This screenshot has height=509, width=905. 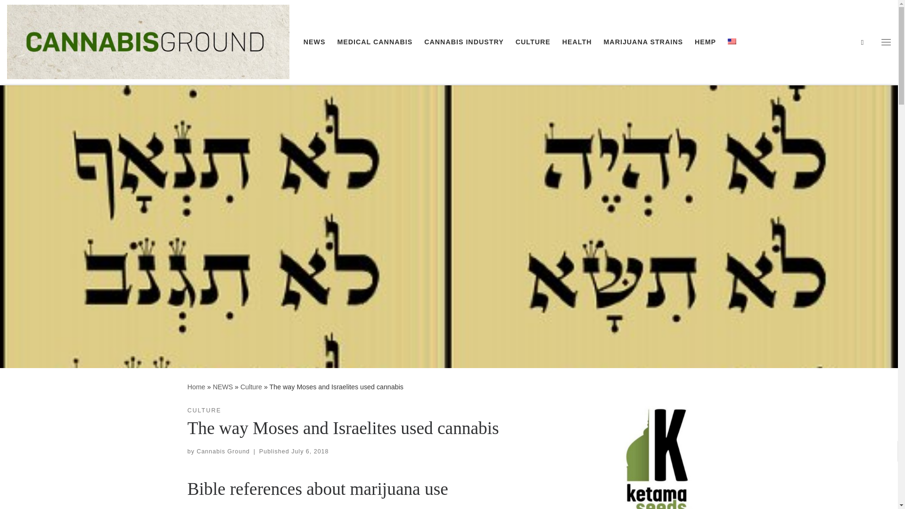 I want to click on View all posts in Culture, so click(x=205, y=410).